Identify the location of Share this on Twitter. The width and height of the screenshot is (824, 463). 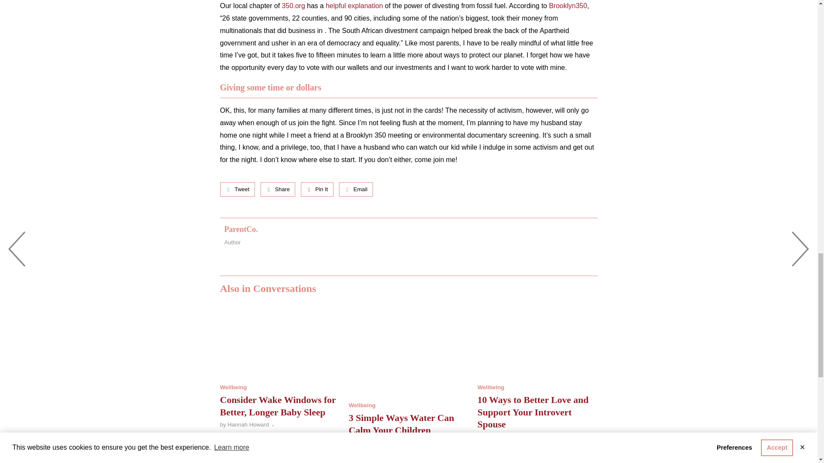
(237, 189).